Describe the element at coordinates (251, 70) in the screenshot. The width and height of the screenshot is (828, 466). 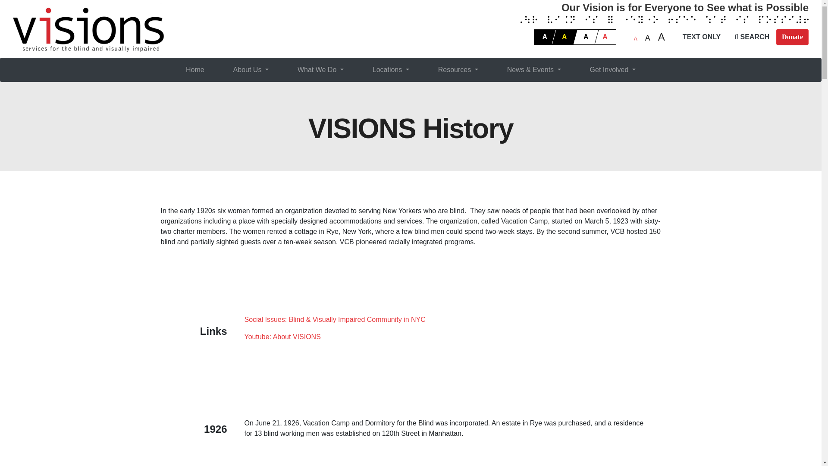
I see `About Us` at that location.